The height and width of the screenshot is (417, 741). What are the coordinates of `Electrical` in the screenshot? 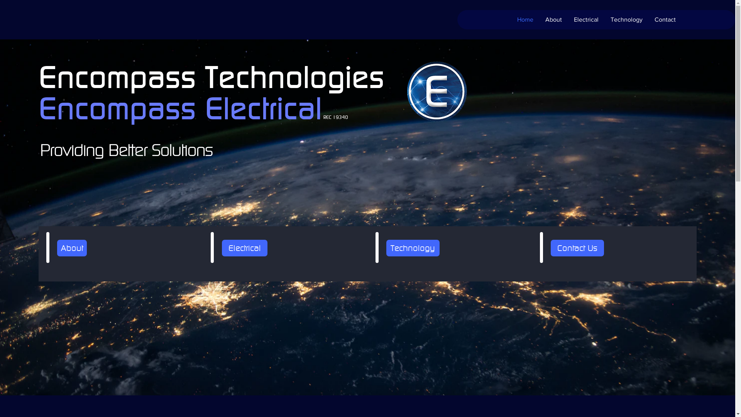 It's located at (586, 20).